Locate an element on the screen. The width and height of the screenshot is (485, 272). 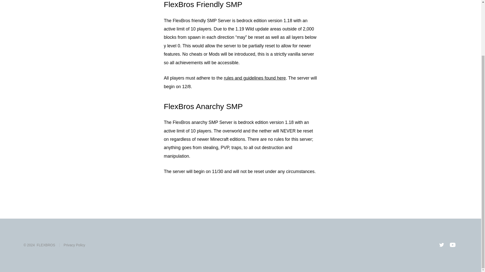
rules and guidelines found here is located at coordinates (255, 78).